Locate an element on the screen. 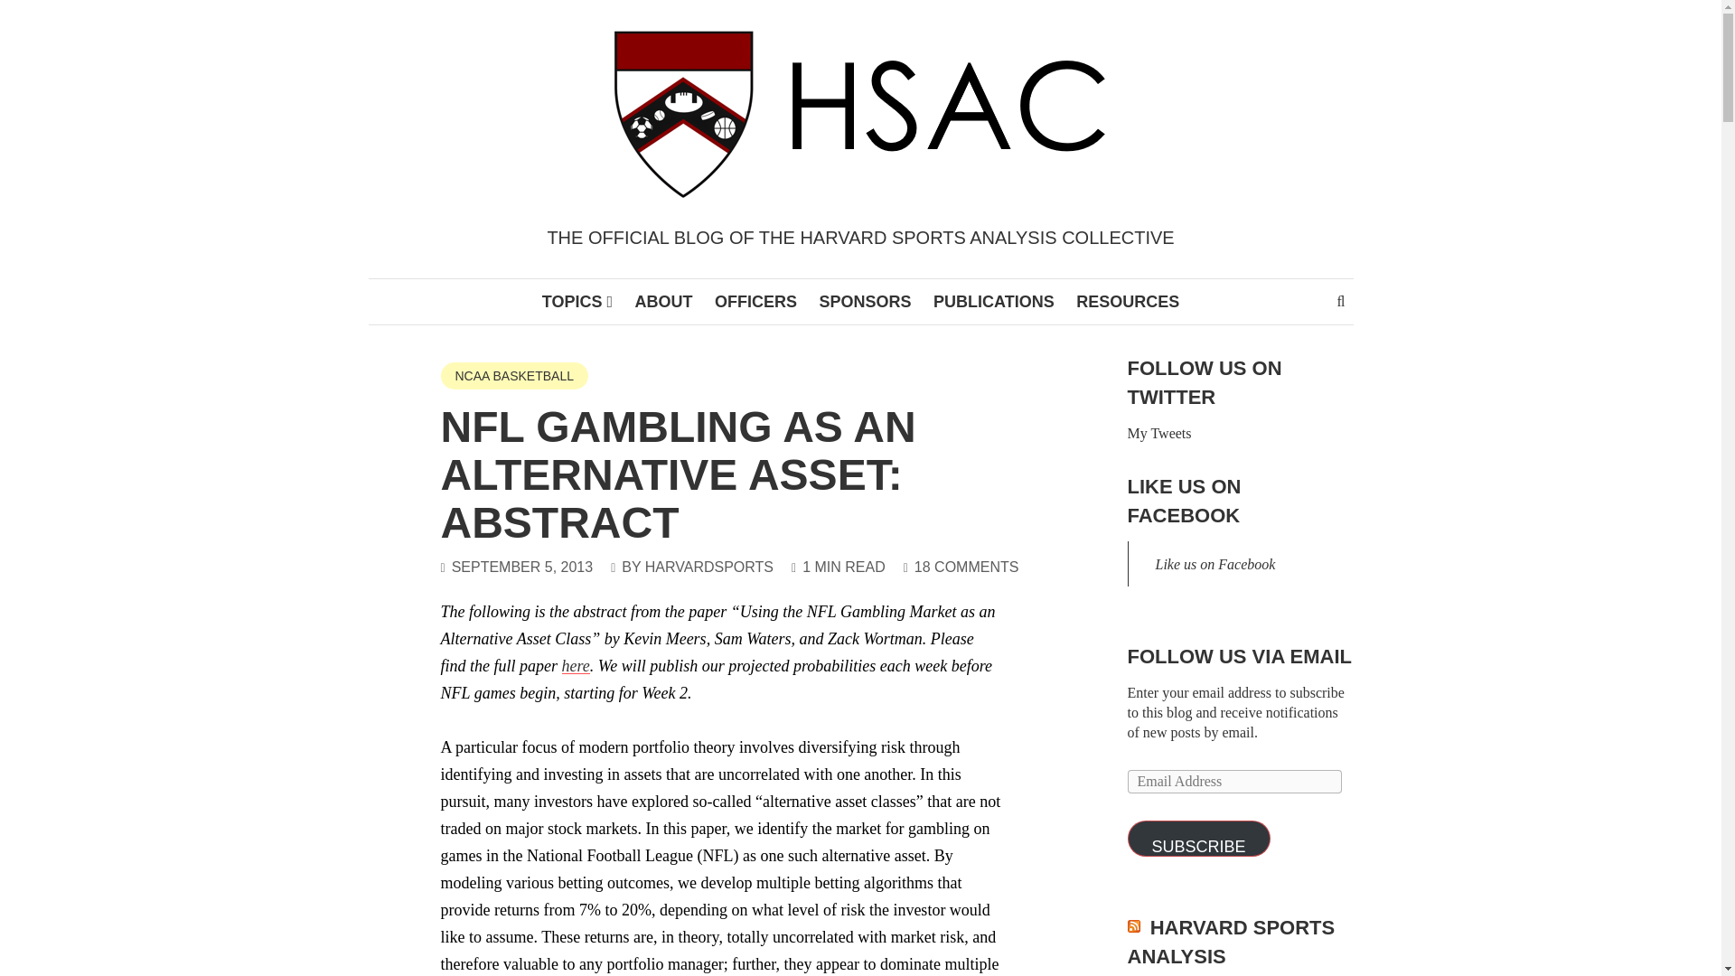  here is located at coordinates (576, 665).